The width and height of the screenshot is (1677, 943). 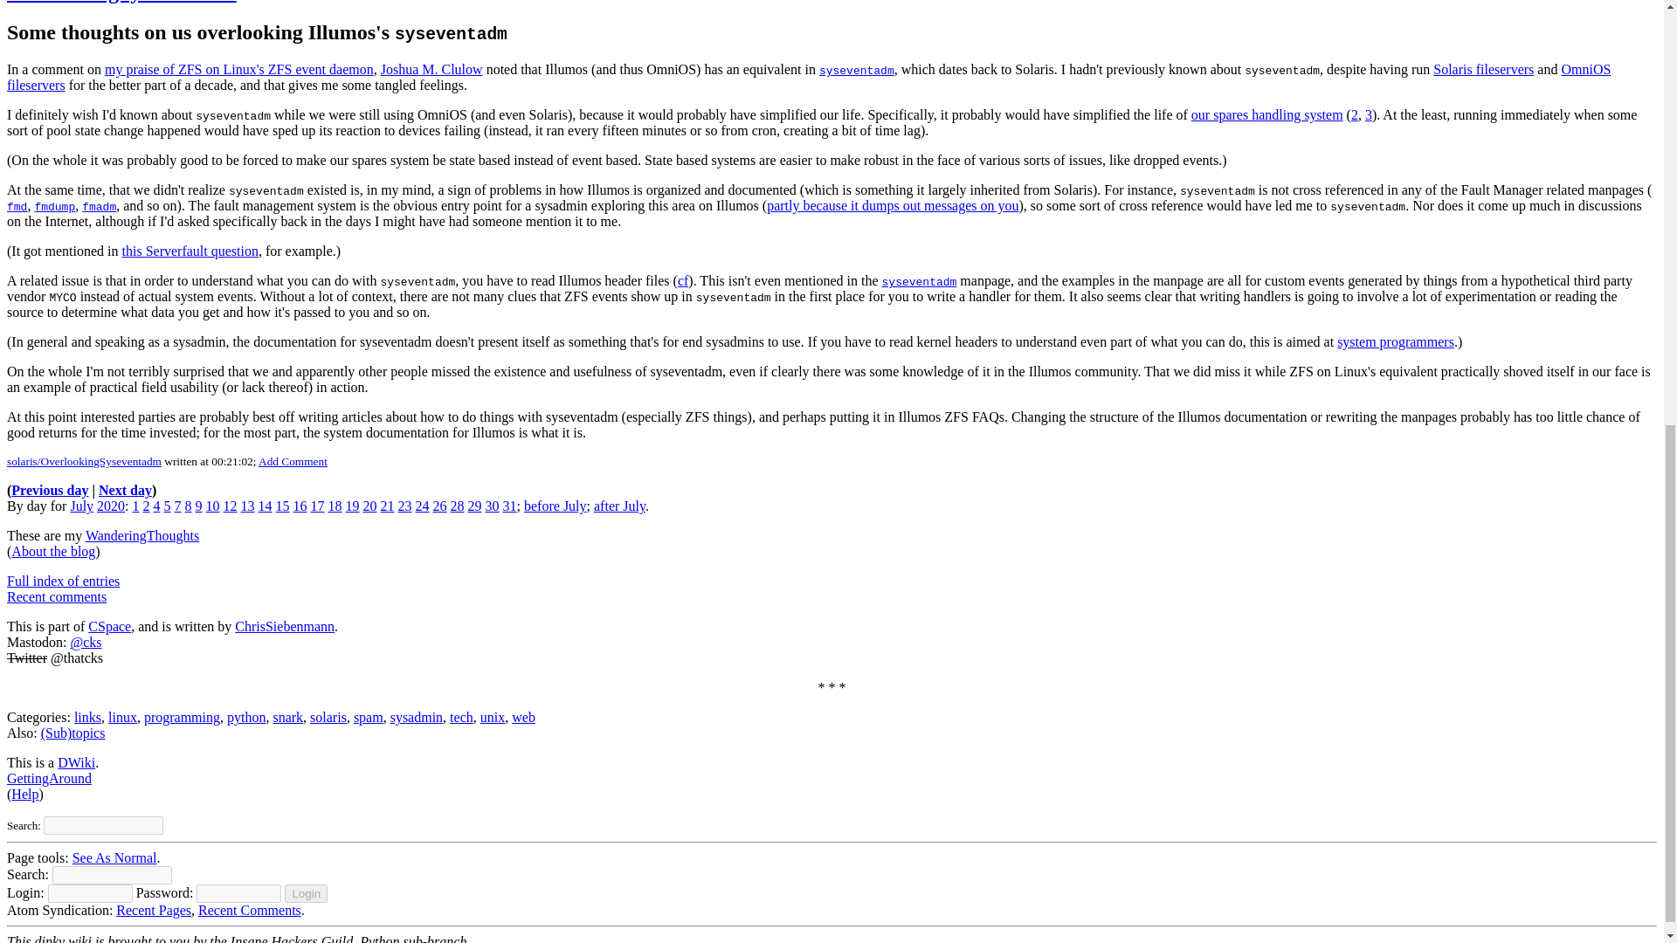 What do you see at coordinates (431, 69) in the screenshot?
I see `Joshua M. Clulow` at bounding box center [431, 69].